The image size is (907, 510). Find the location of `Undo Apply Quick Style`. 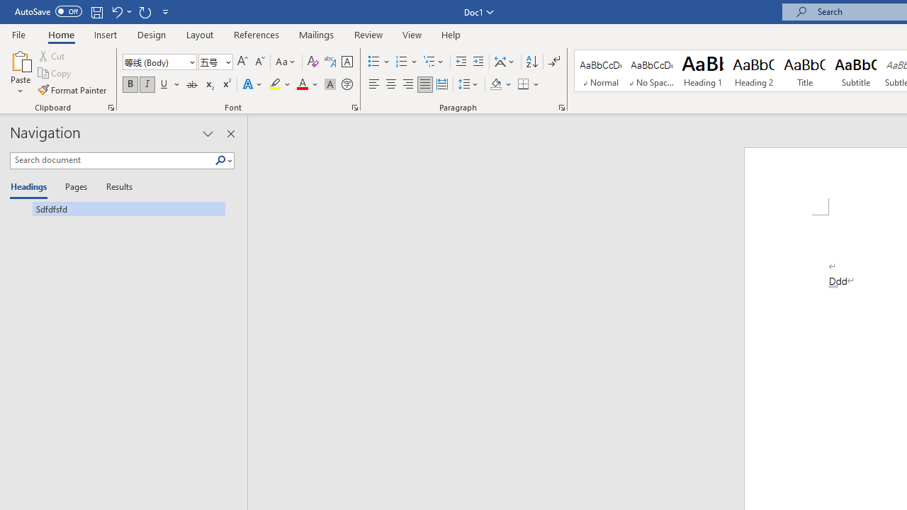

Undo Apply Quick Style is located at coordinates (120, 11).